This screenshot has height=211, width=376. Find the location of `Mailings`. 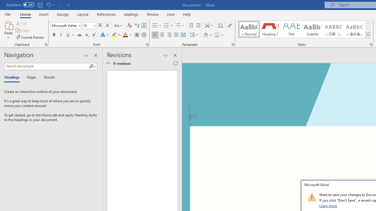

Mailings is located at coordinates (131, 14).